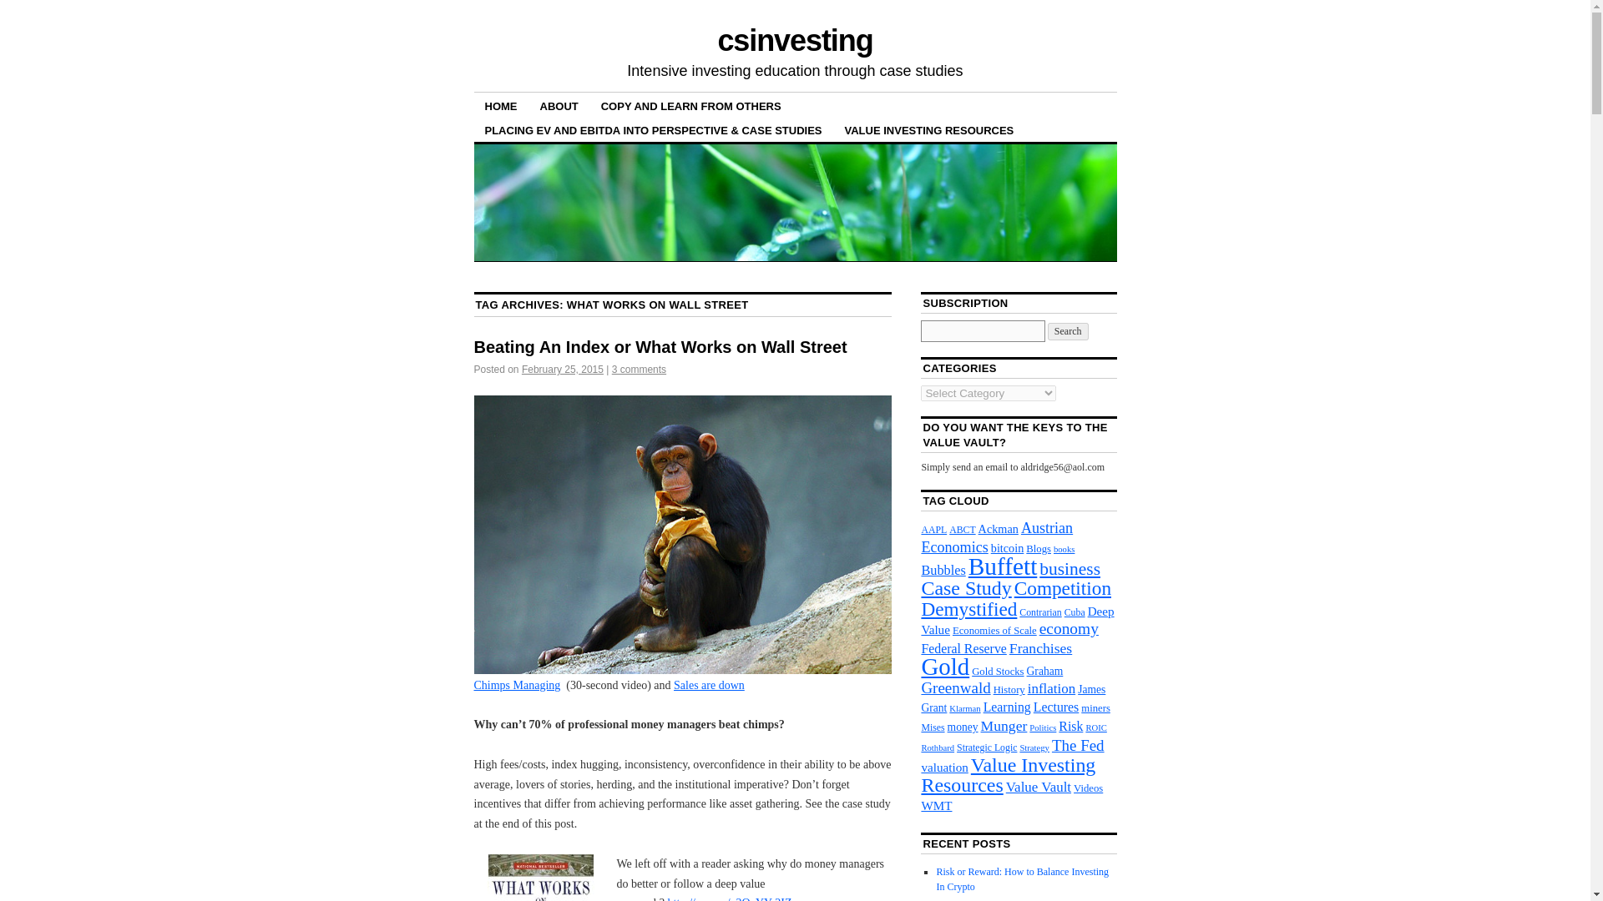 This screenshot has width=1603, height=901. What do you see at coordinates (518, 686) in the screenshot?
I see `Chimps Managing` at bounding box center [518, 686].